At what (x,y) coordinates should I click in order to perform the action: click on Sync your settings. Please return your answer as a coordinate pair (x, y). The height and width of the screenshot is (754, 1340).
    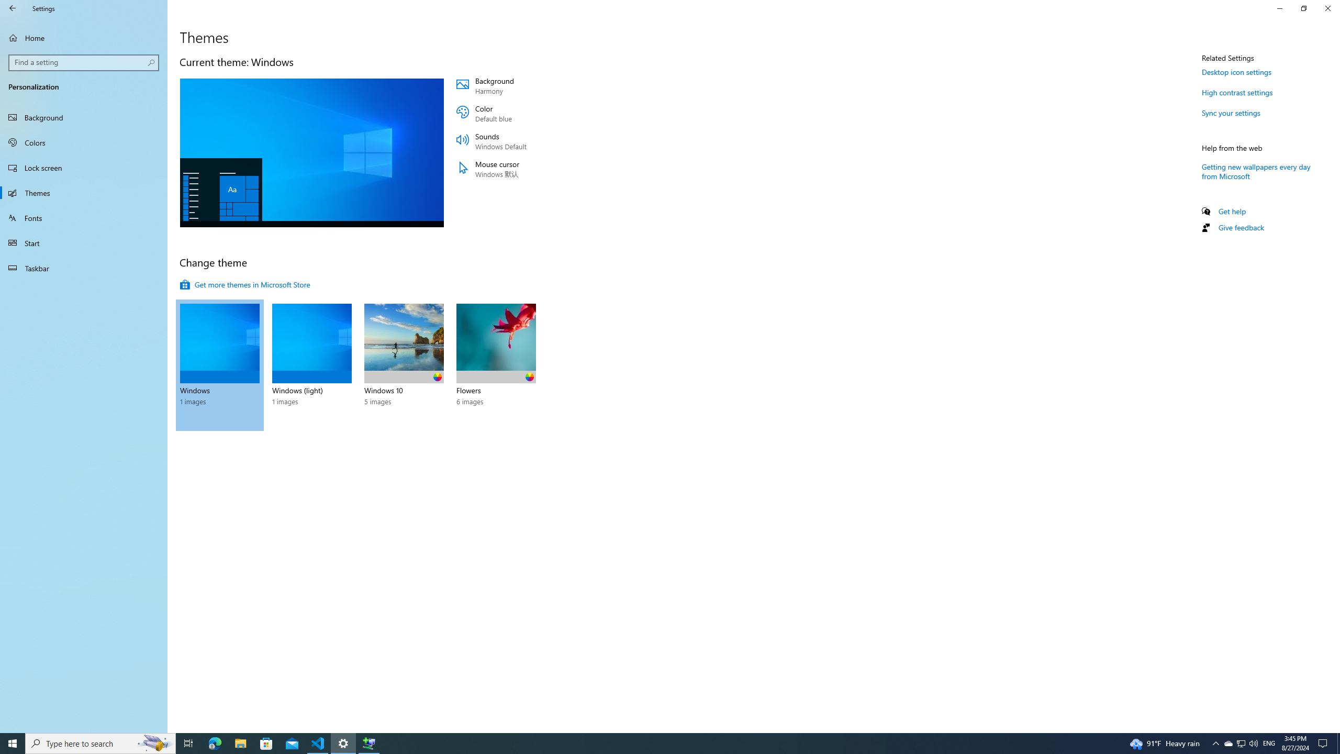
    Looking at the image, I should click on (1231, 112).